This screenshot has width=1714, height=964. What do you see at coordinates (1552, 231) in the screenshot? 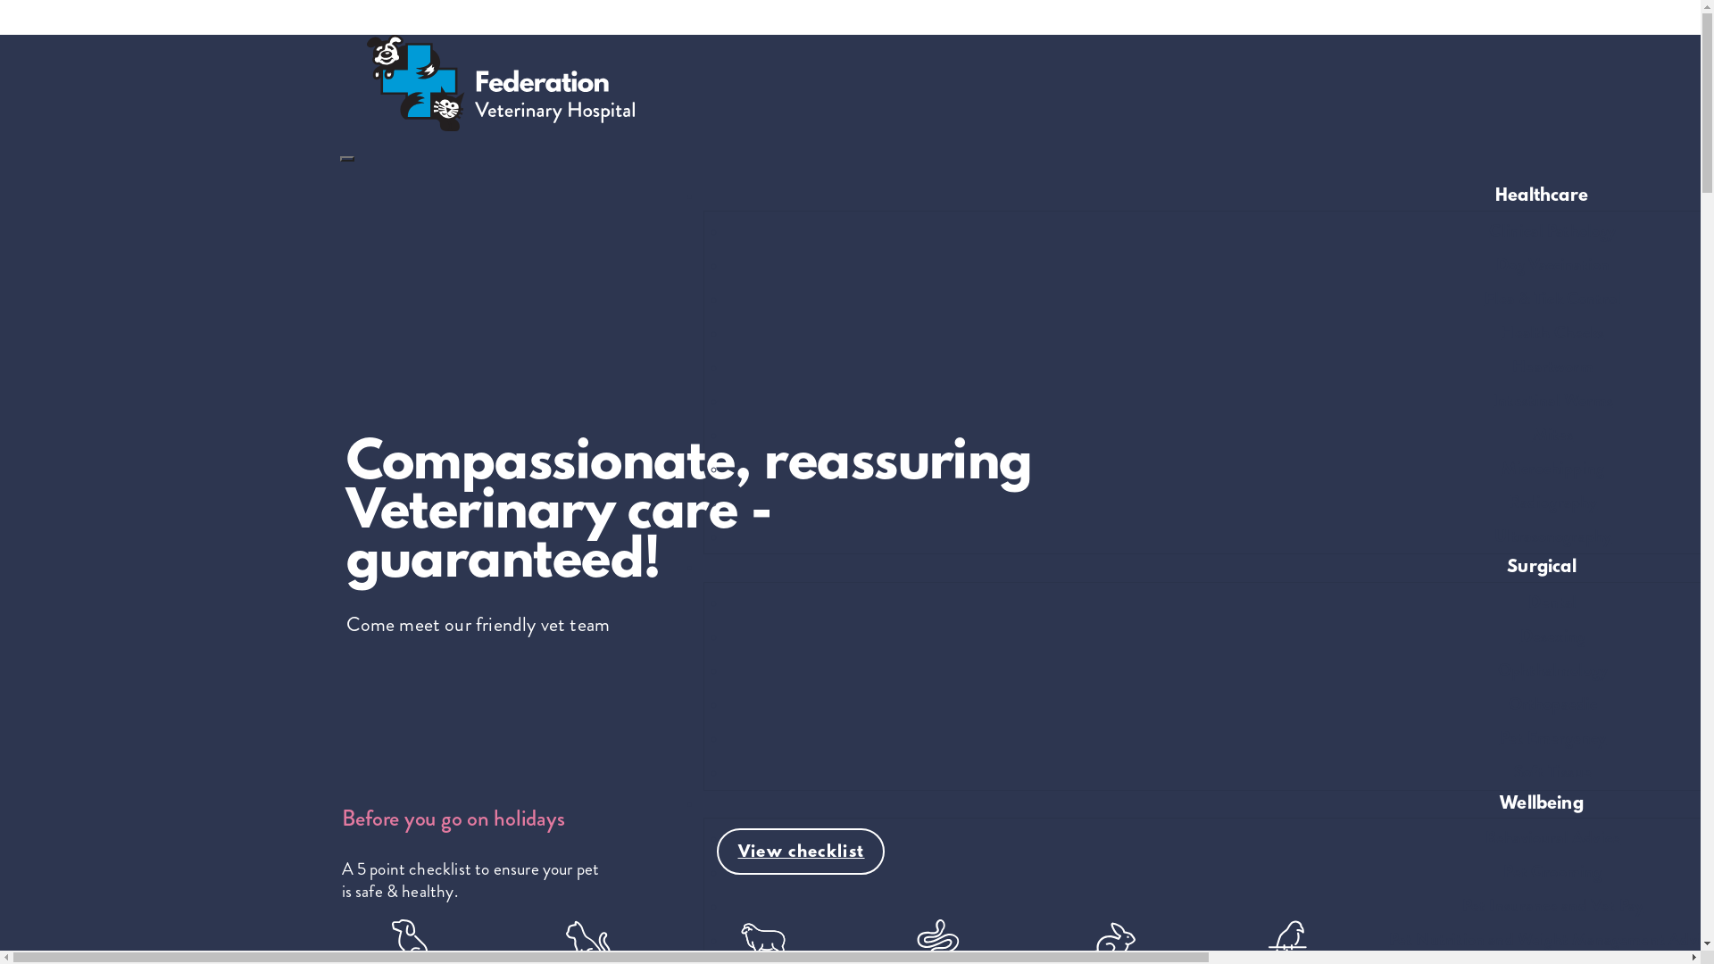
I see `Clinical Pathology` at bounding box center [1552, 231].